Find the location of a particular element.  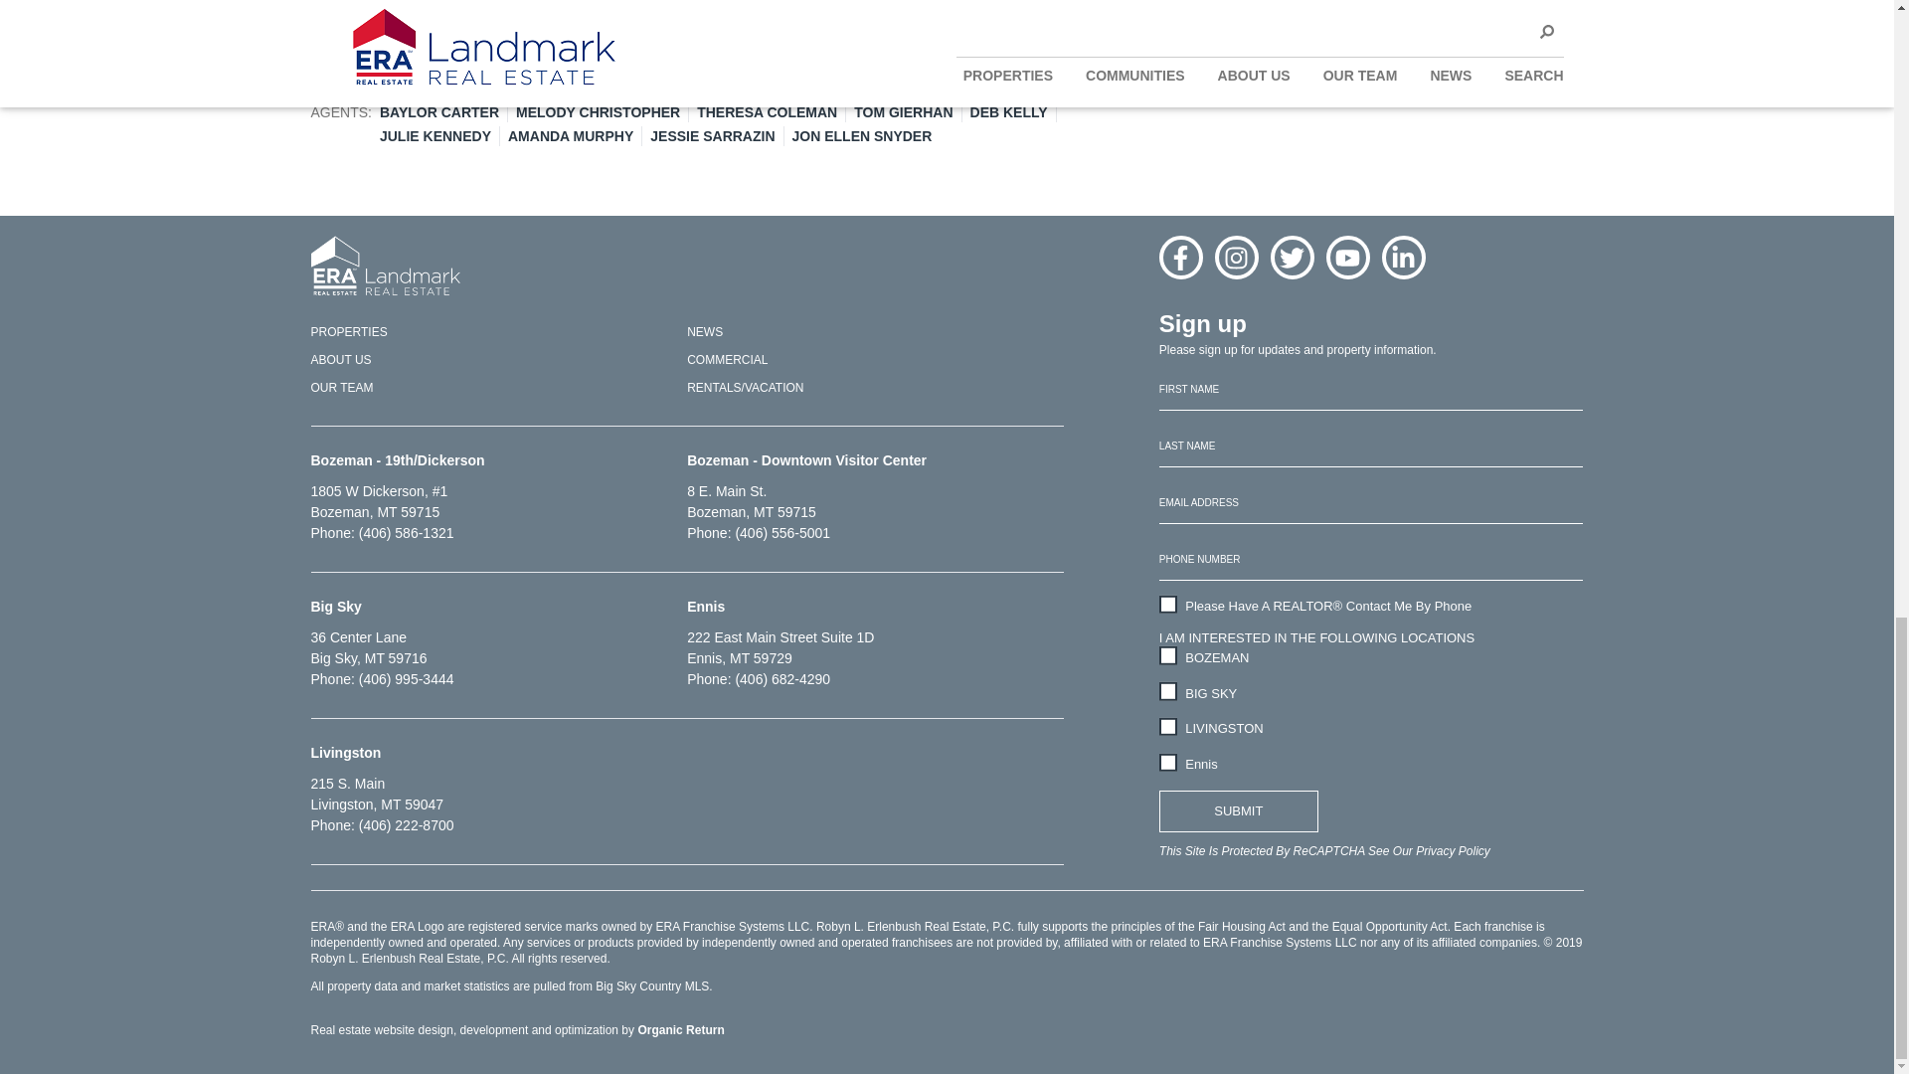

on is located at coordinates (1167, 726).